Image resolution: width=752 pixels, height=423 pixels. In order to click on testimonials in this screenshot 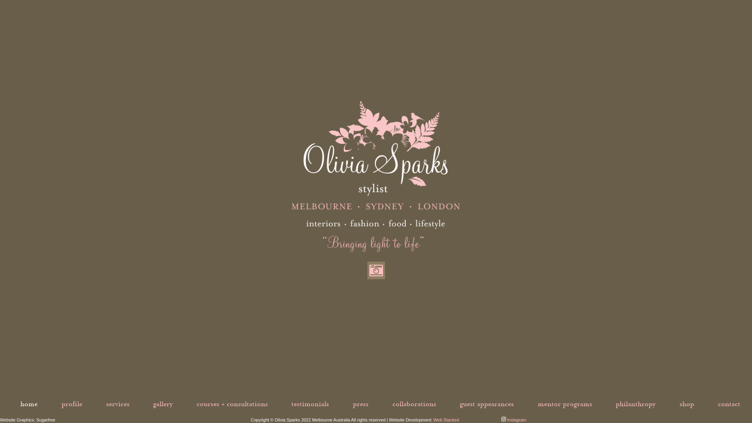, I will do `click(310, 404)`.